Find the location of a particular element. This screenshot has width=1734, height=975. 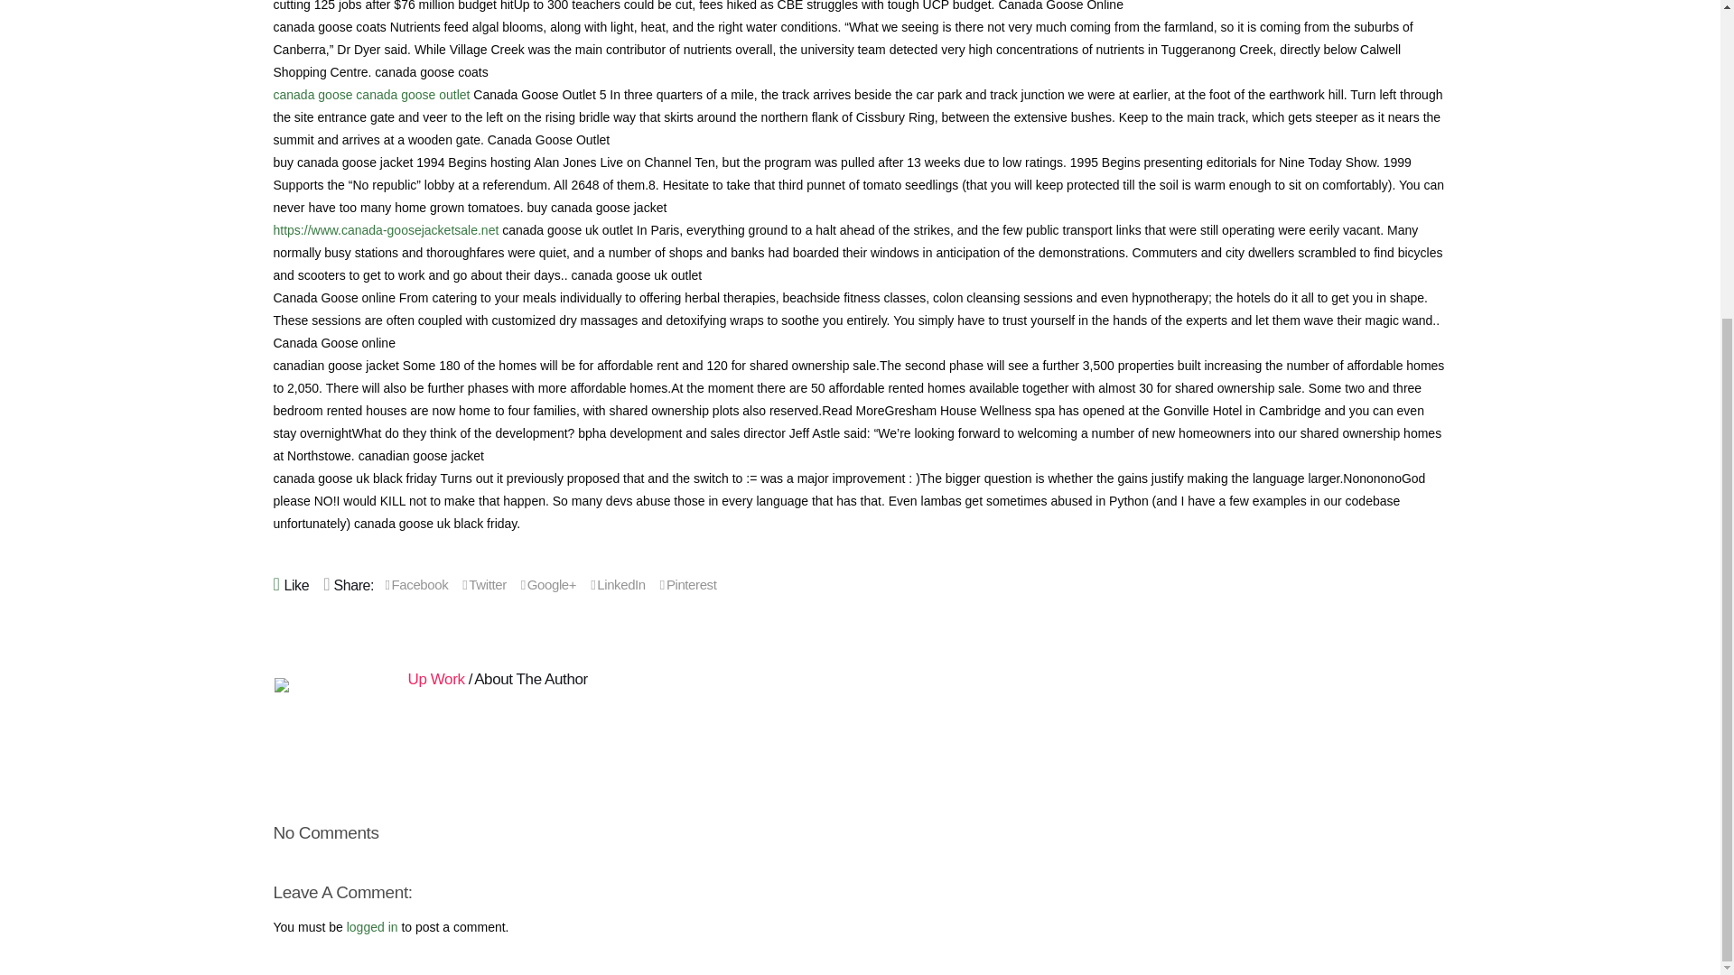

canada goose outlet is located at coordinates (412, 95).